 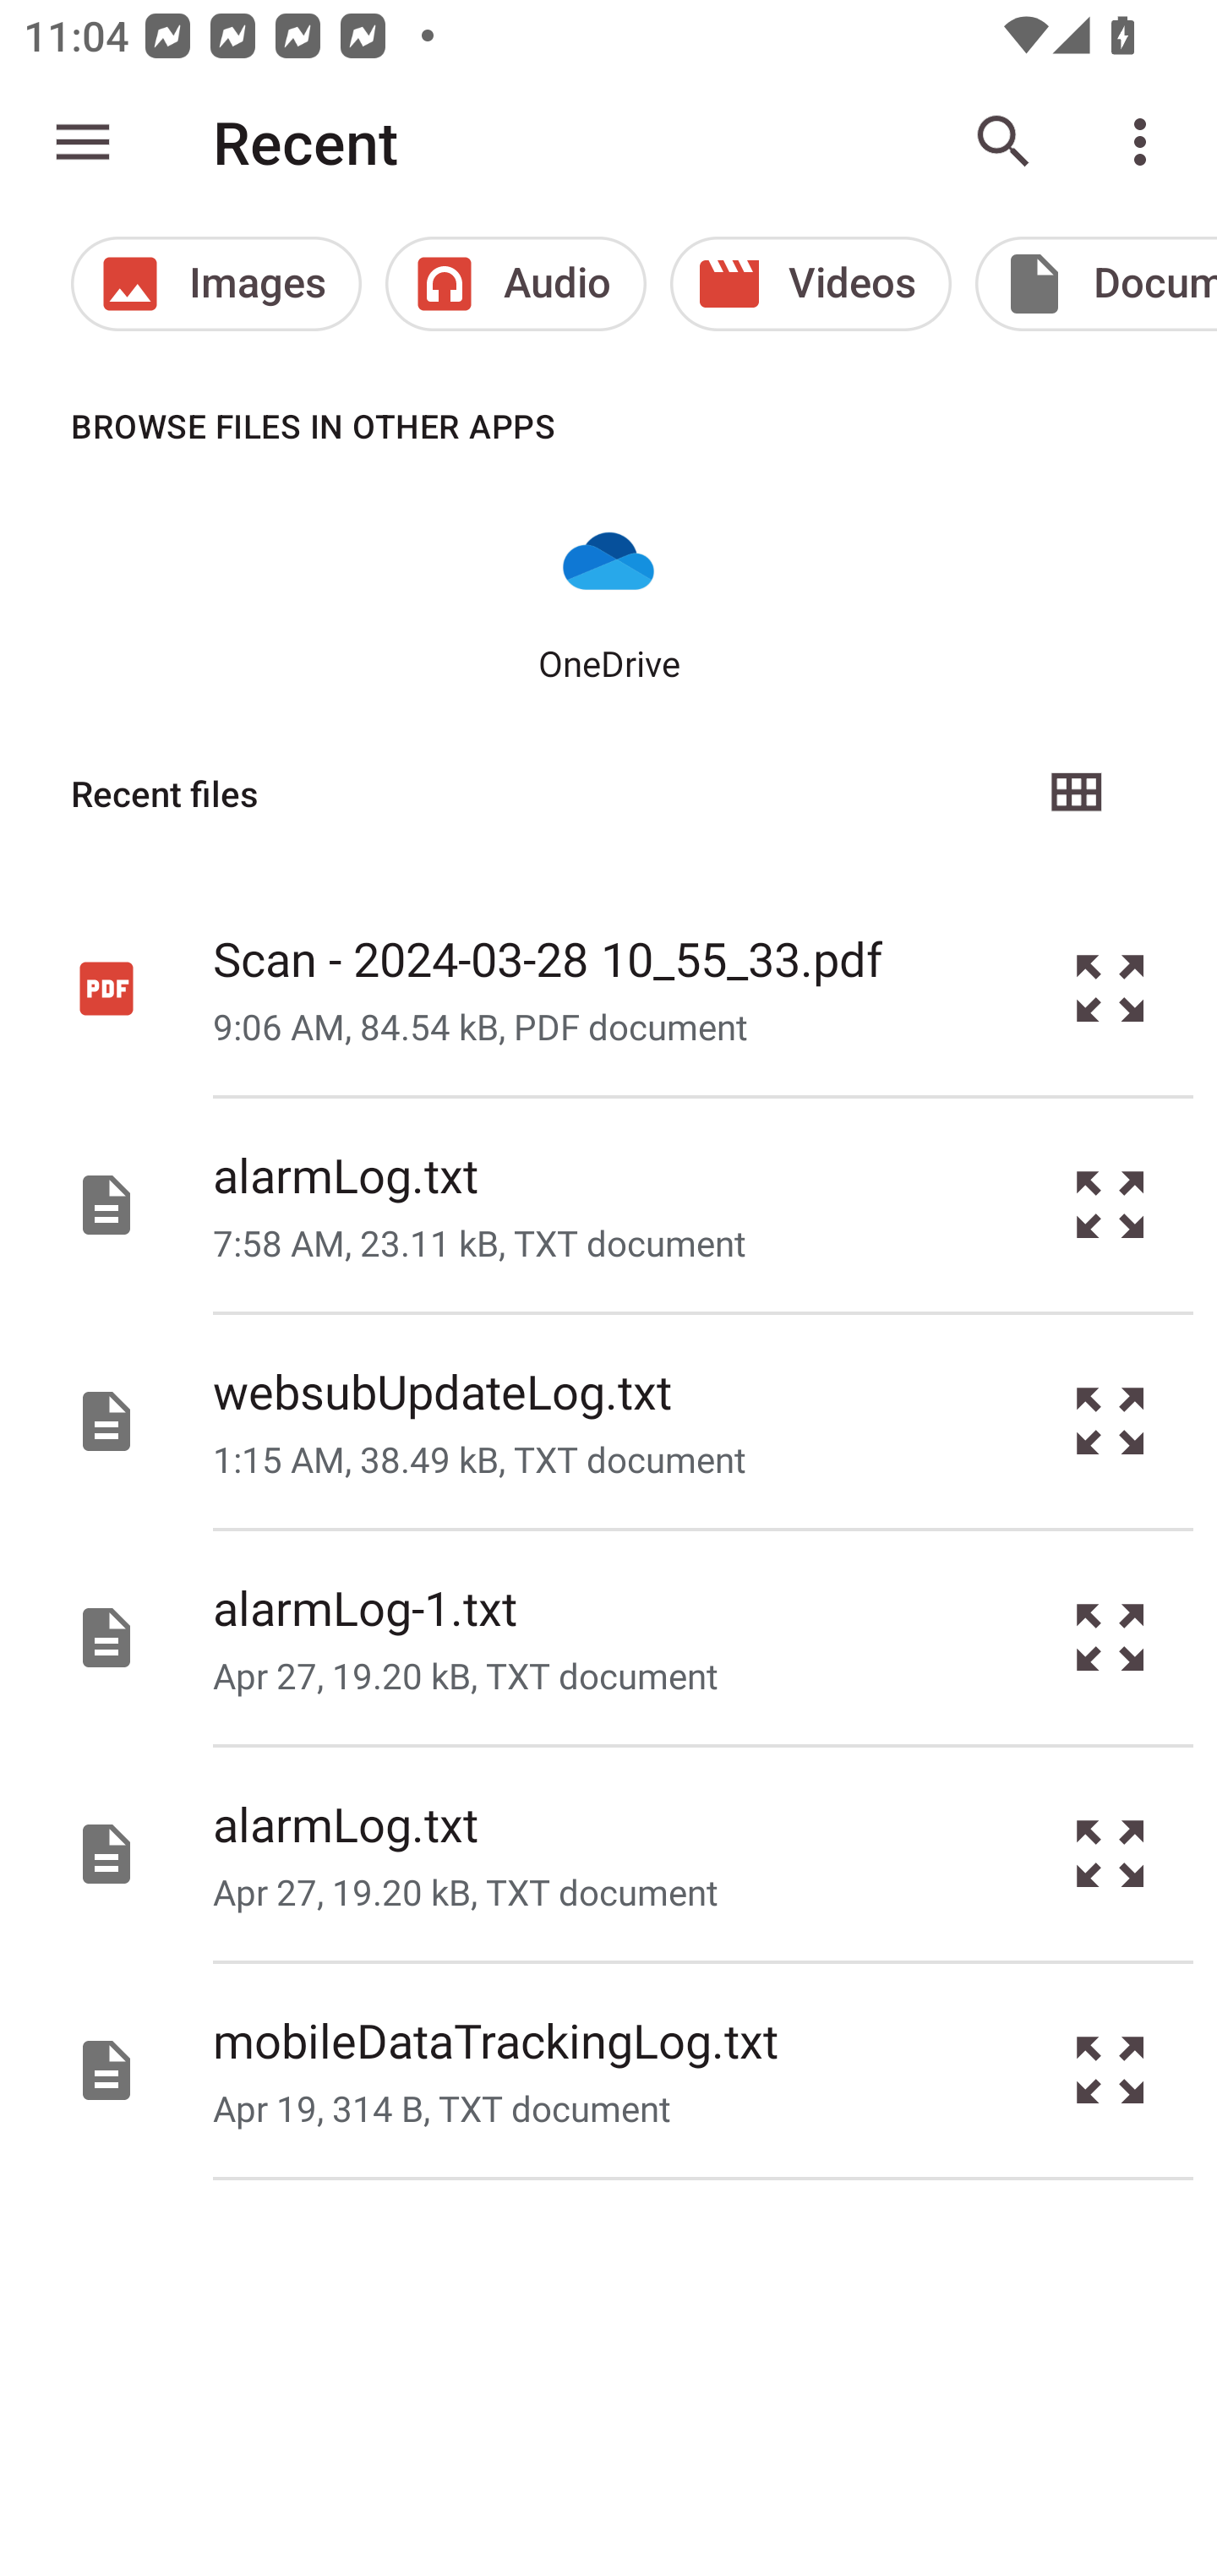 I want to click on Preview the file alarmLog.txt, so click(x=1111, y=1853).